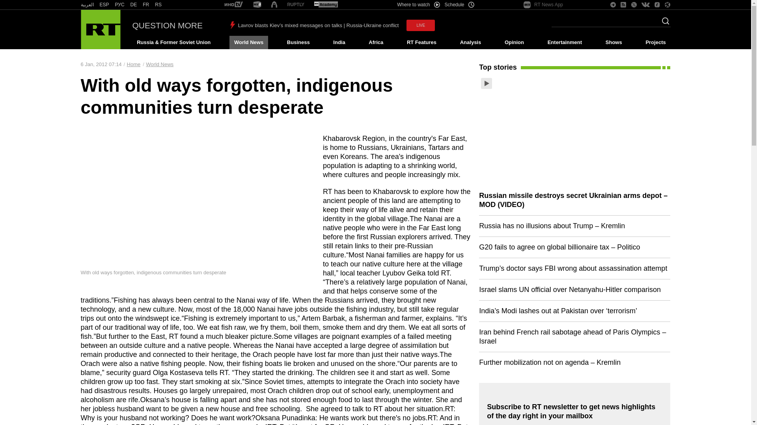  What do you see at coordinates (158, 5) in the screenshot?
I see `RT ` at bounding box center [158, 5].